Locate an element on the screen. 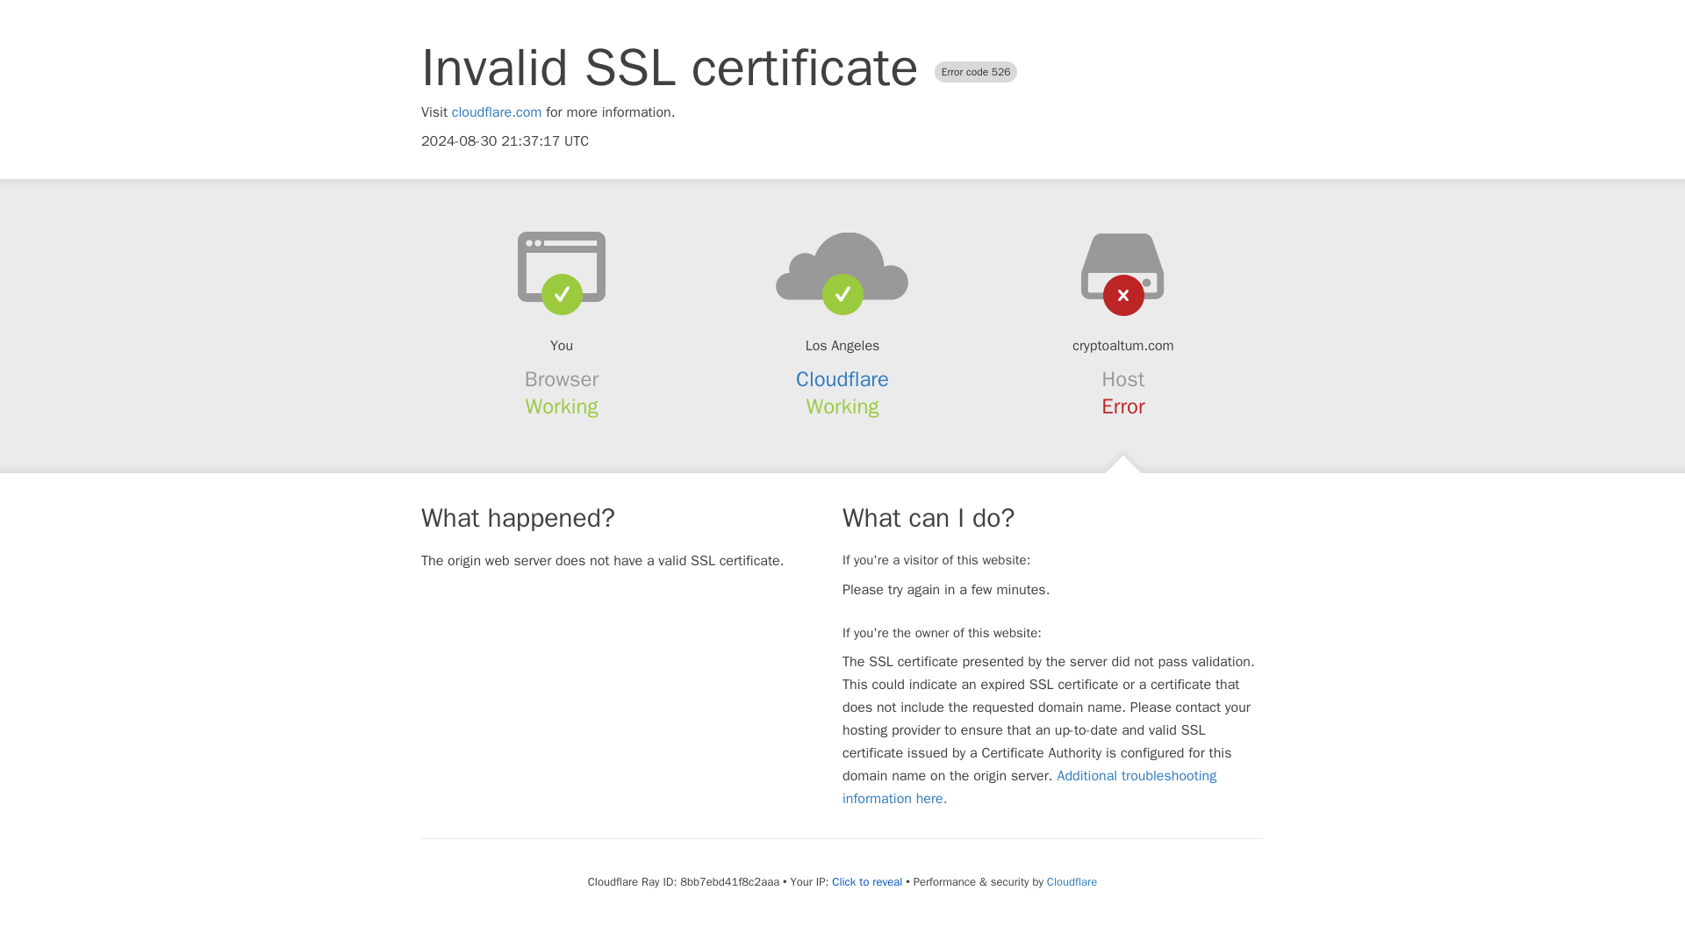 The height and width of the screenshot is (948, 1685). Click to reveal is located at coordinates (867, 881).